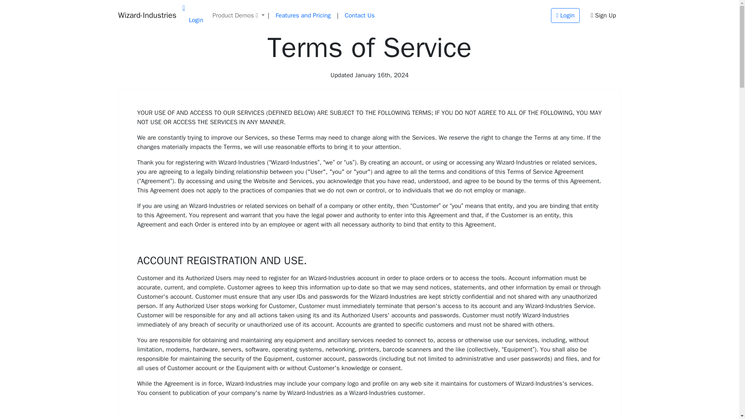 This screenshot has height=419, width=745. Describe the element at coordinates (196, 20) in the screenshot. I see `Login` at that location.